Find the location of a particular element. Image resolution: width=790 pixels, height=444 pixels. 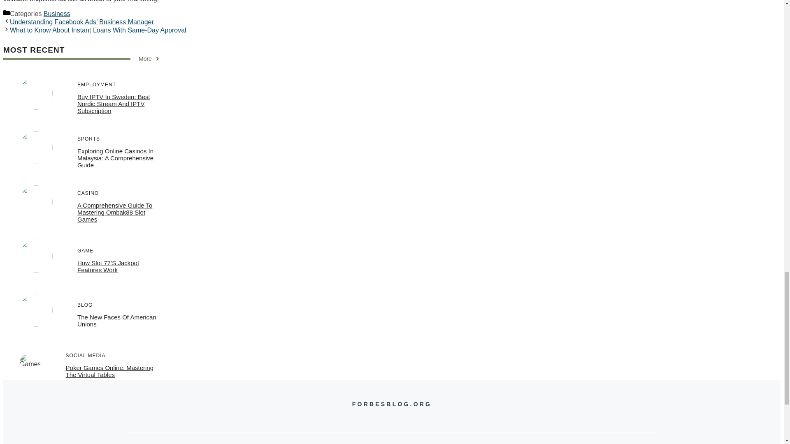

The New Faces Of American Unions is located at coordinates (117, 321).